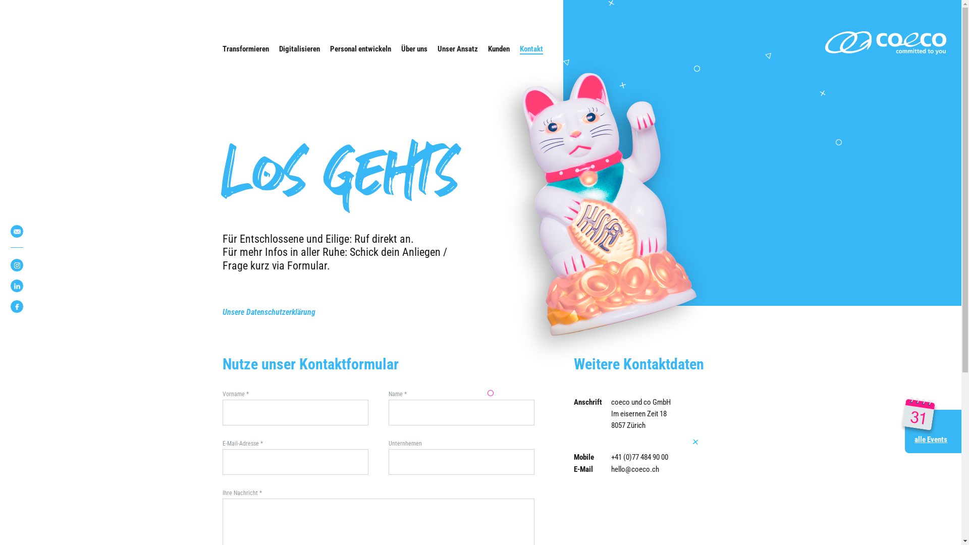  Describe the element at coordinates (639, 457) in the screenshot. I see `+41 (0)77 484 90 00` at that location.